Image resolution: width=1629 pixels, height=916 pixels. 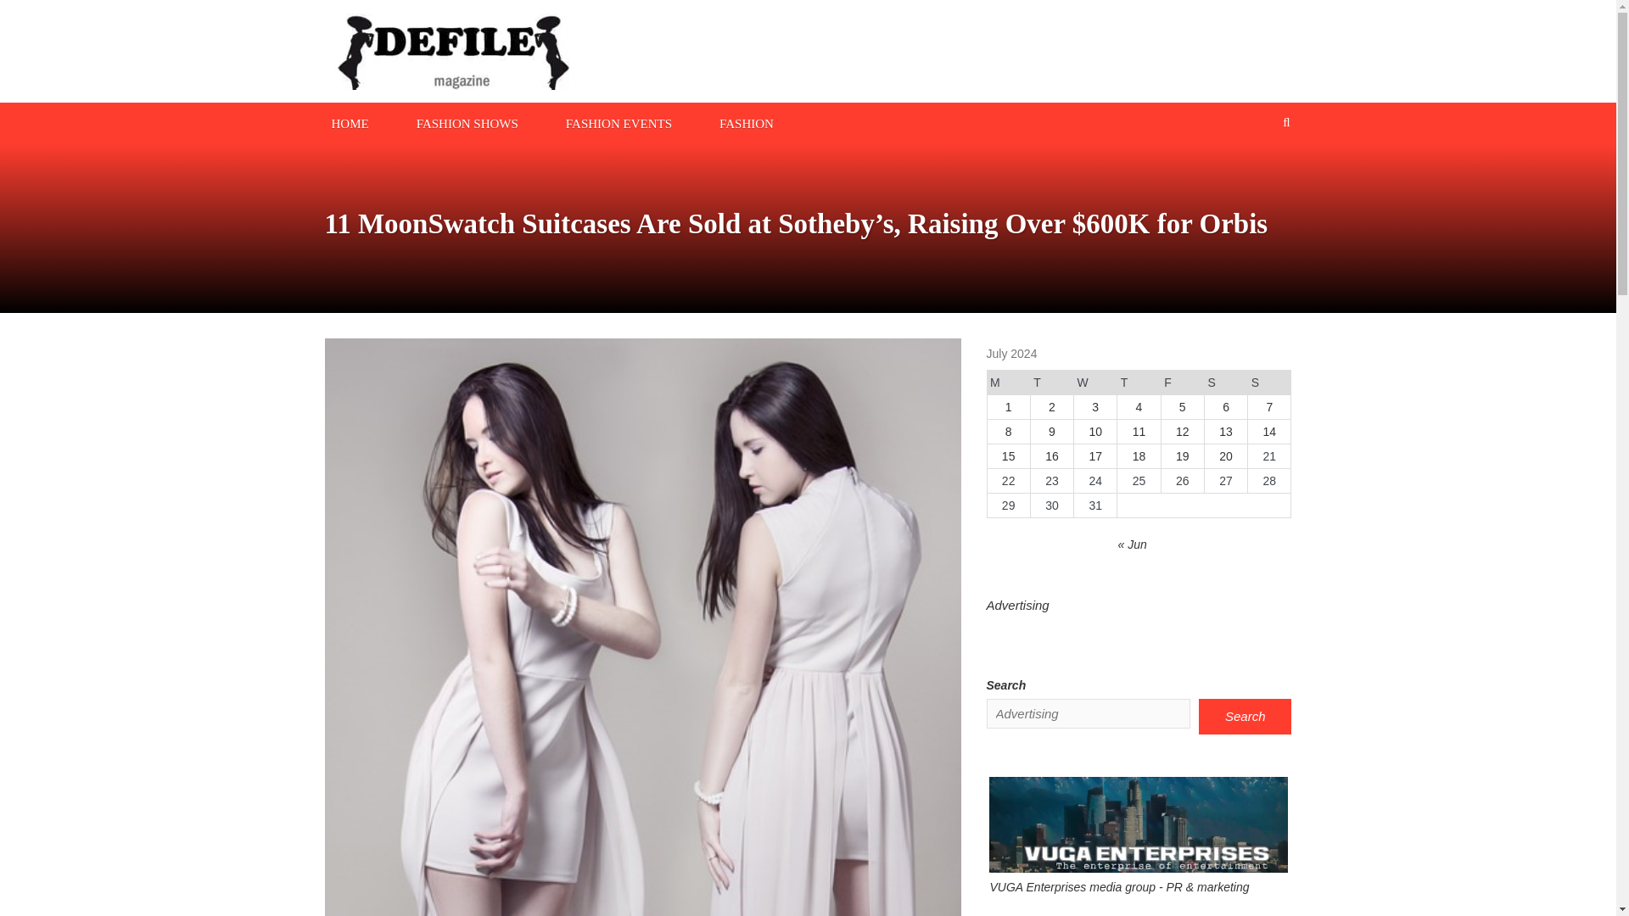 I want to click on FASHION, so click(x=747, y=122).